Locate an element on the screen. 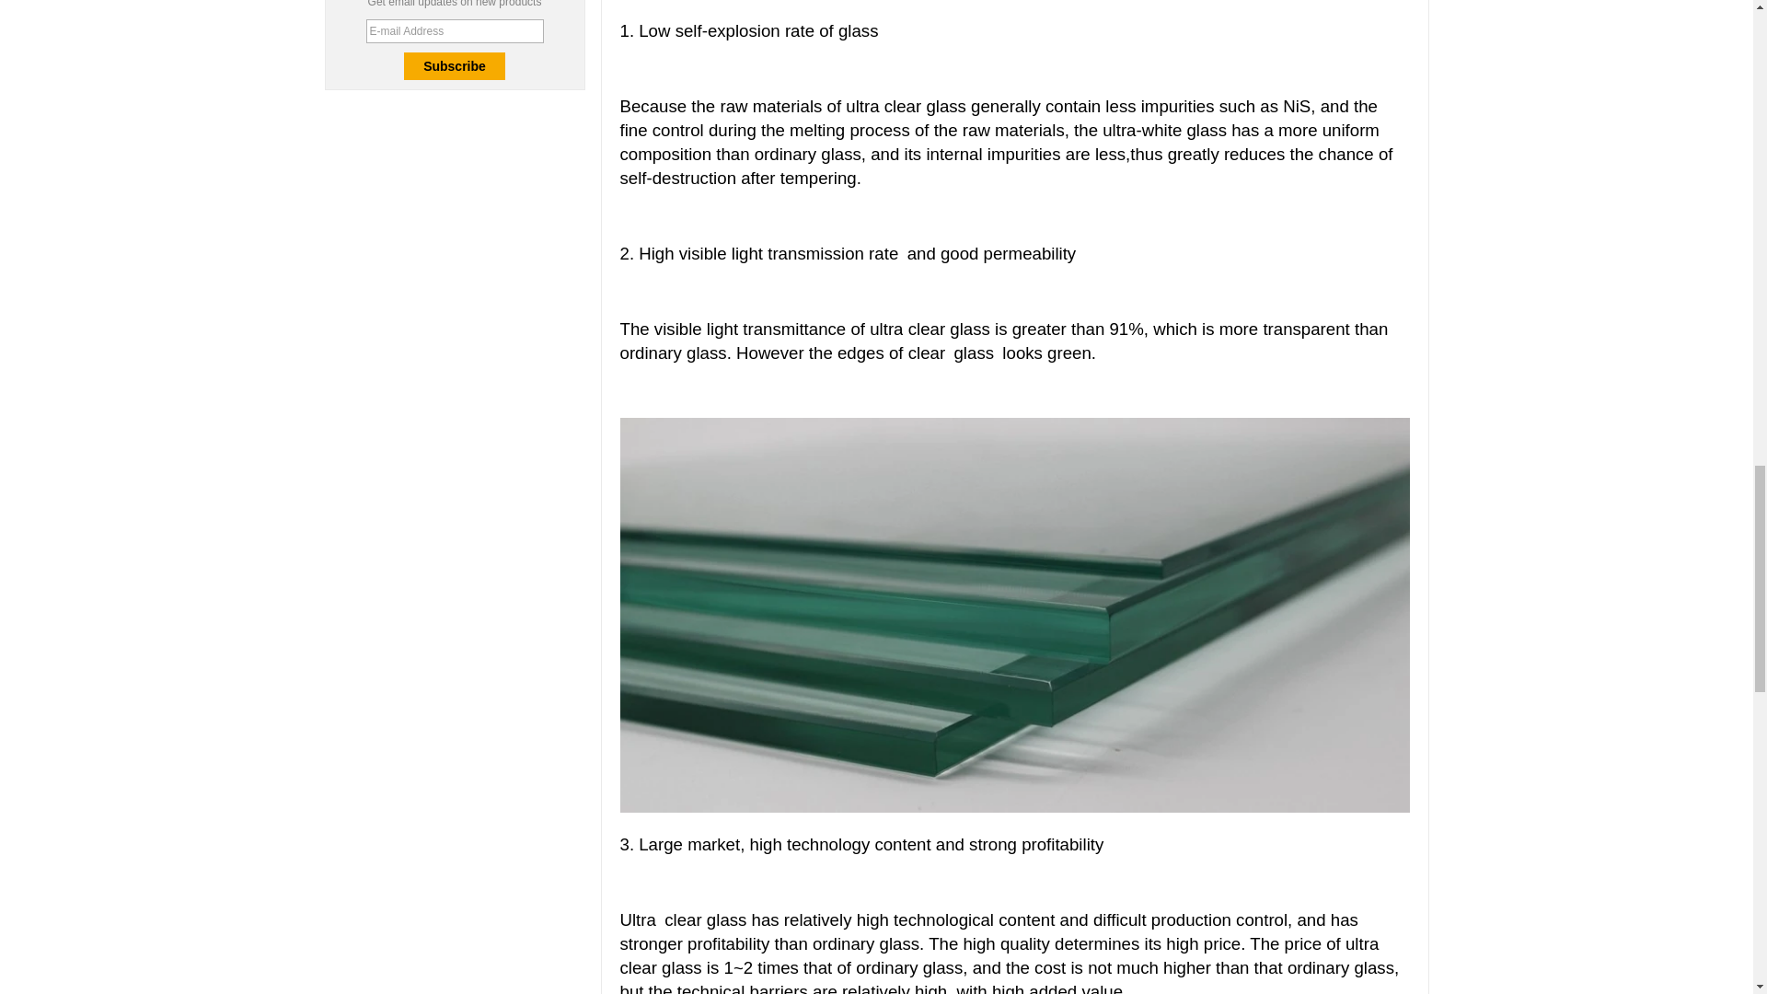 The height and width of the screenshot is (994, 1767). E-mail Address is located at coordinates (455, 31).